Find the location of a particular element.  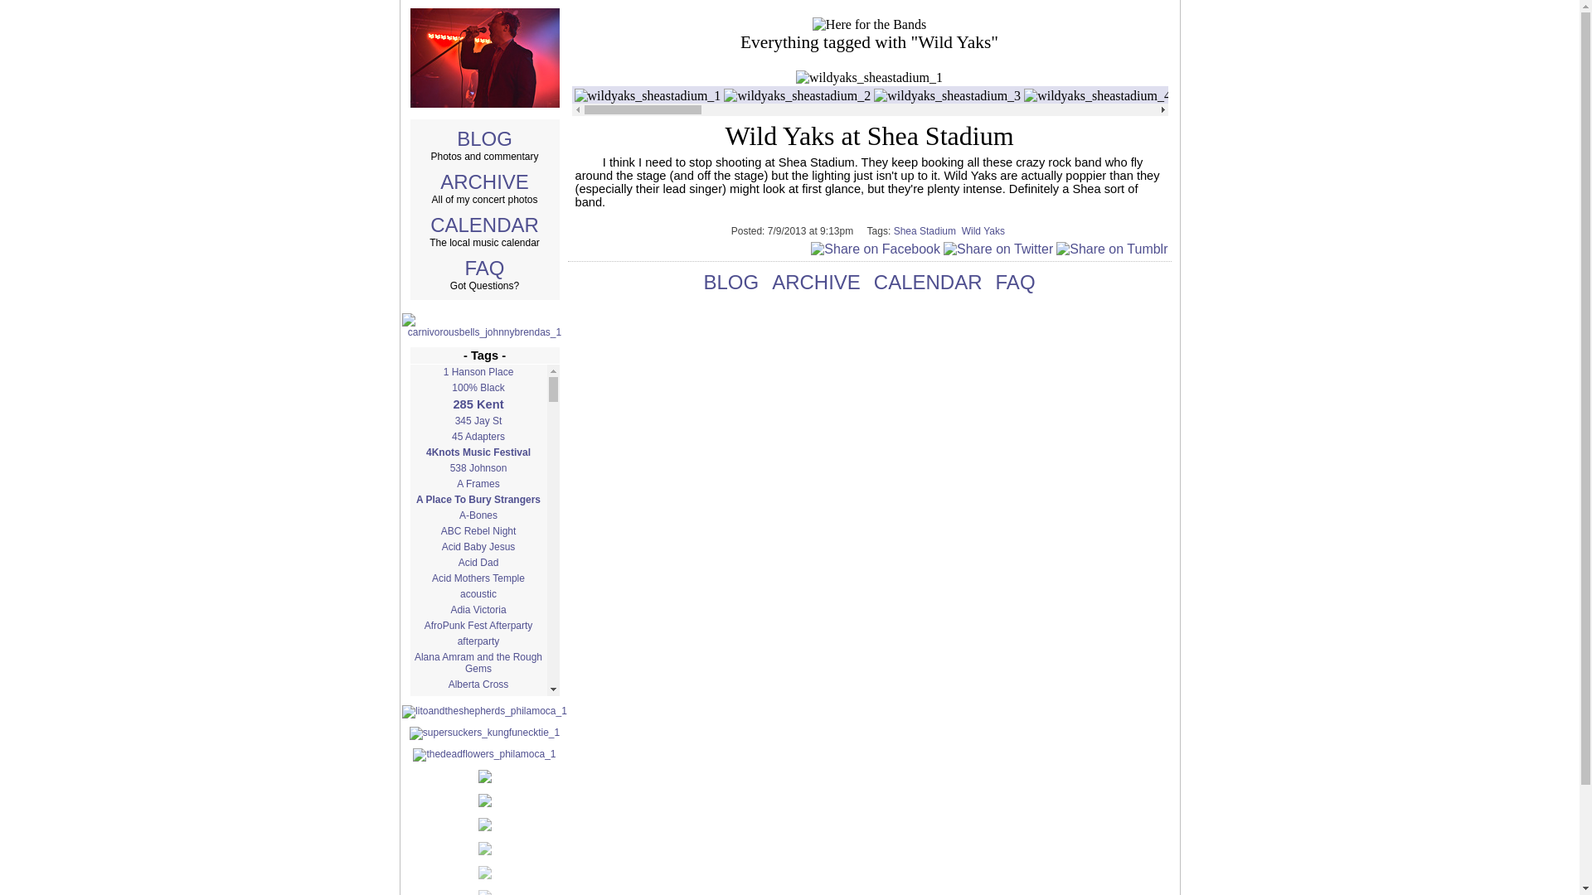

HereForTheBands is located at coordinates (869, 24).